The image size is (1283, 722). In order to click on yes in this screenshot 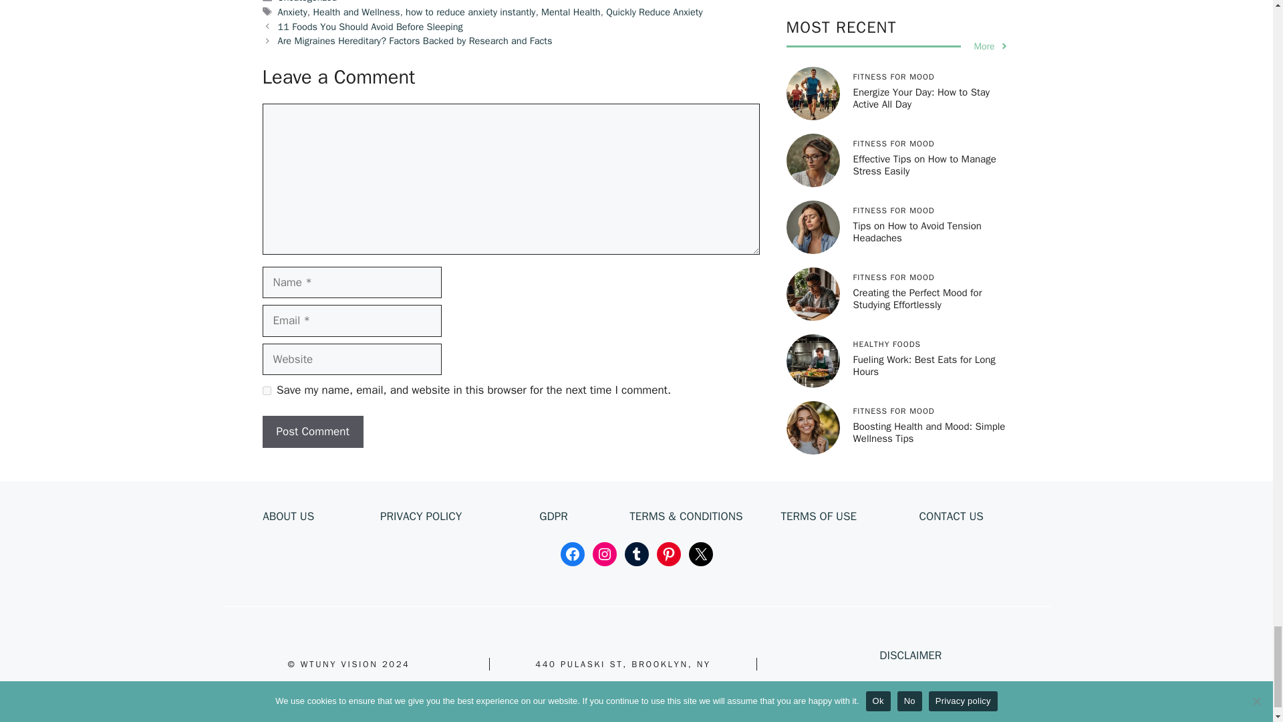, I will do `click(266, 390)`.